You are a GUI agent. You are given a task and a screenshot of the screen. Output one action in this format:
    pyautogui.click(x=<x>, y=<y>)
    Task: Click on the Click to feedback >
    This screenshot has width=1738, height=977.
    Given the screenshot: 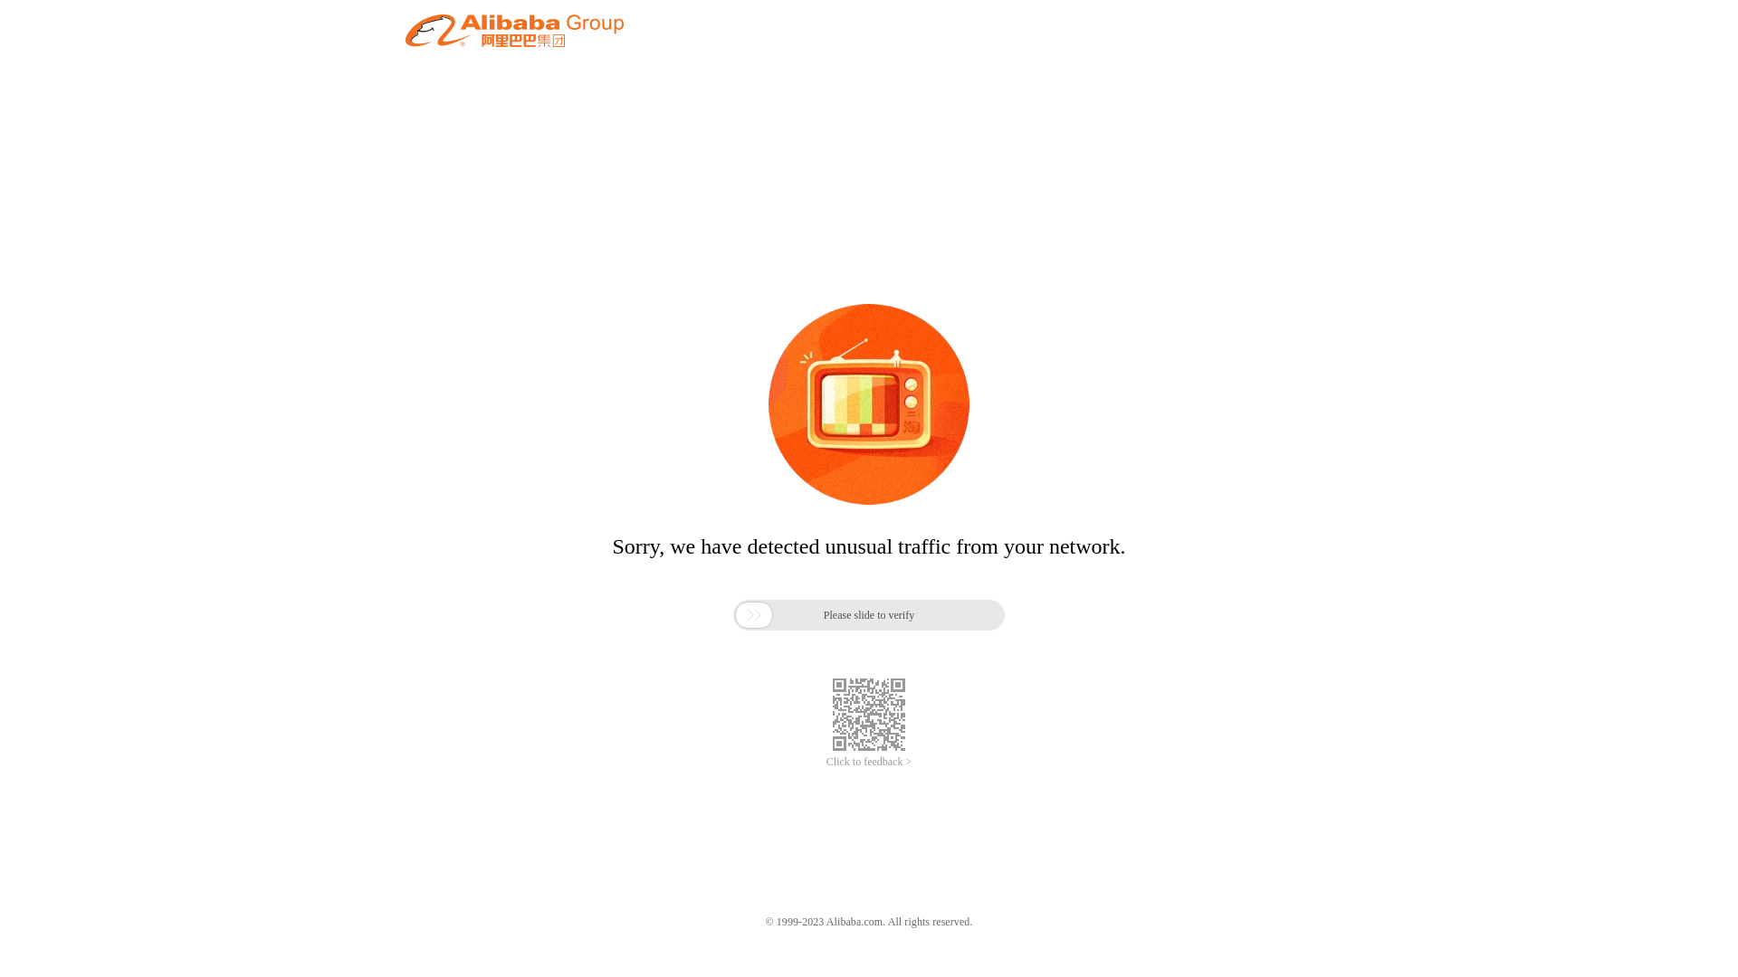 What is the action you would take?
    pyautogui.click(x=869, y=762)
    